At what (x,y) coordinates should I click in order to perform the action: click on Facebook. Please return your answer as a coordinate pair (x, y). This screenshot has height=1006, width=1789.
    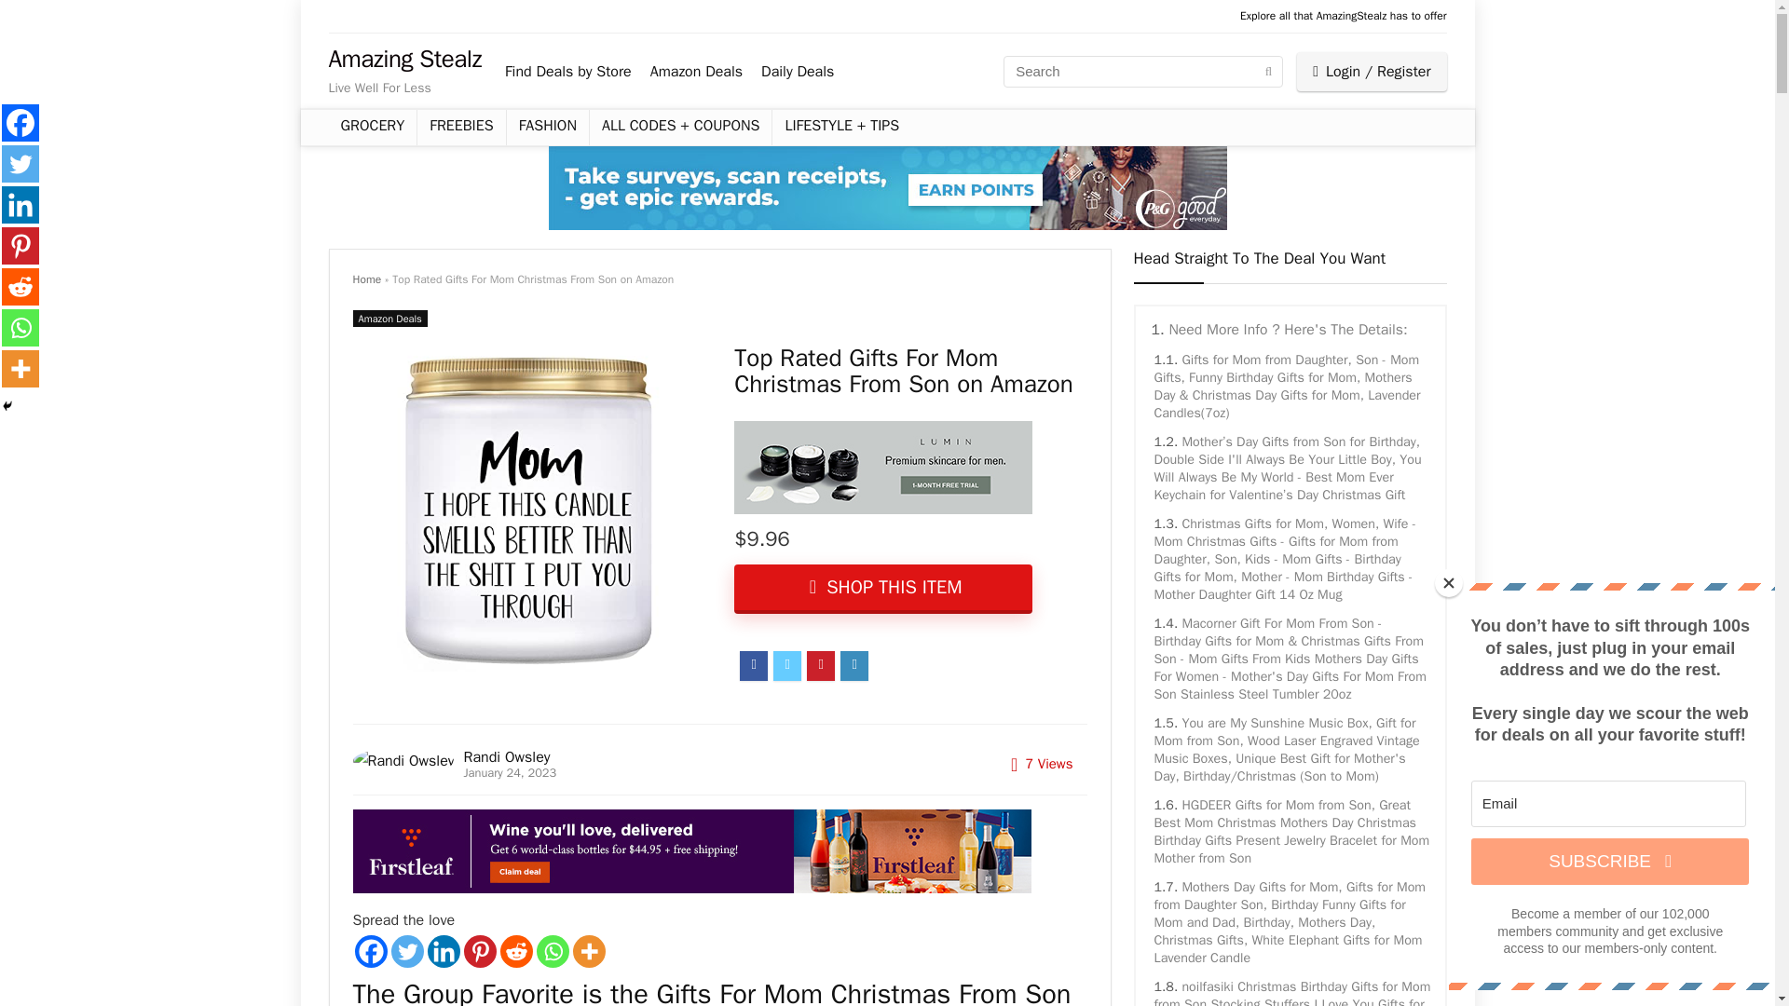
    Looking at the image, I should click on (370, 951).